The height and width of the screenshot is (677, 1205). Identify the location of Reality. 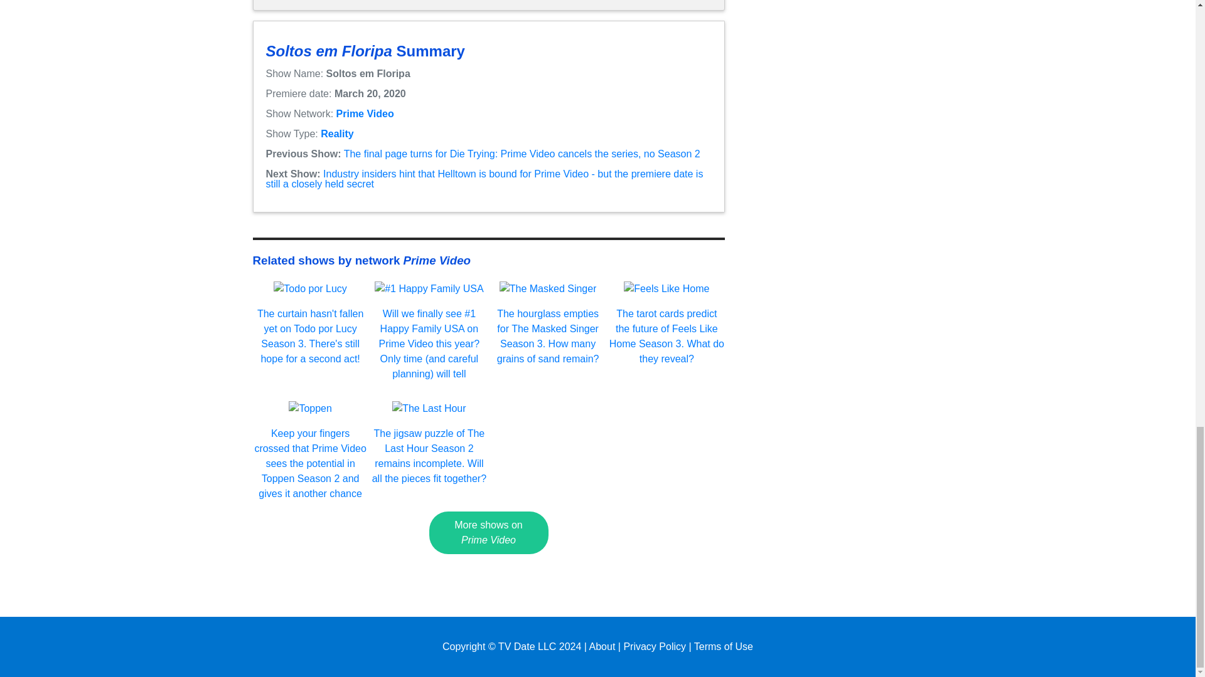
(336, 134).